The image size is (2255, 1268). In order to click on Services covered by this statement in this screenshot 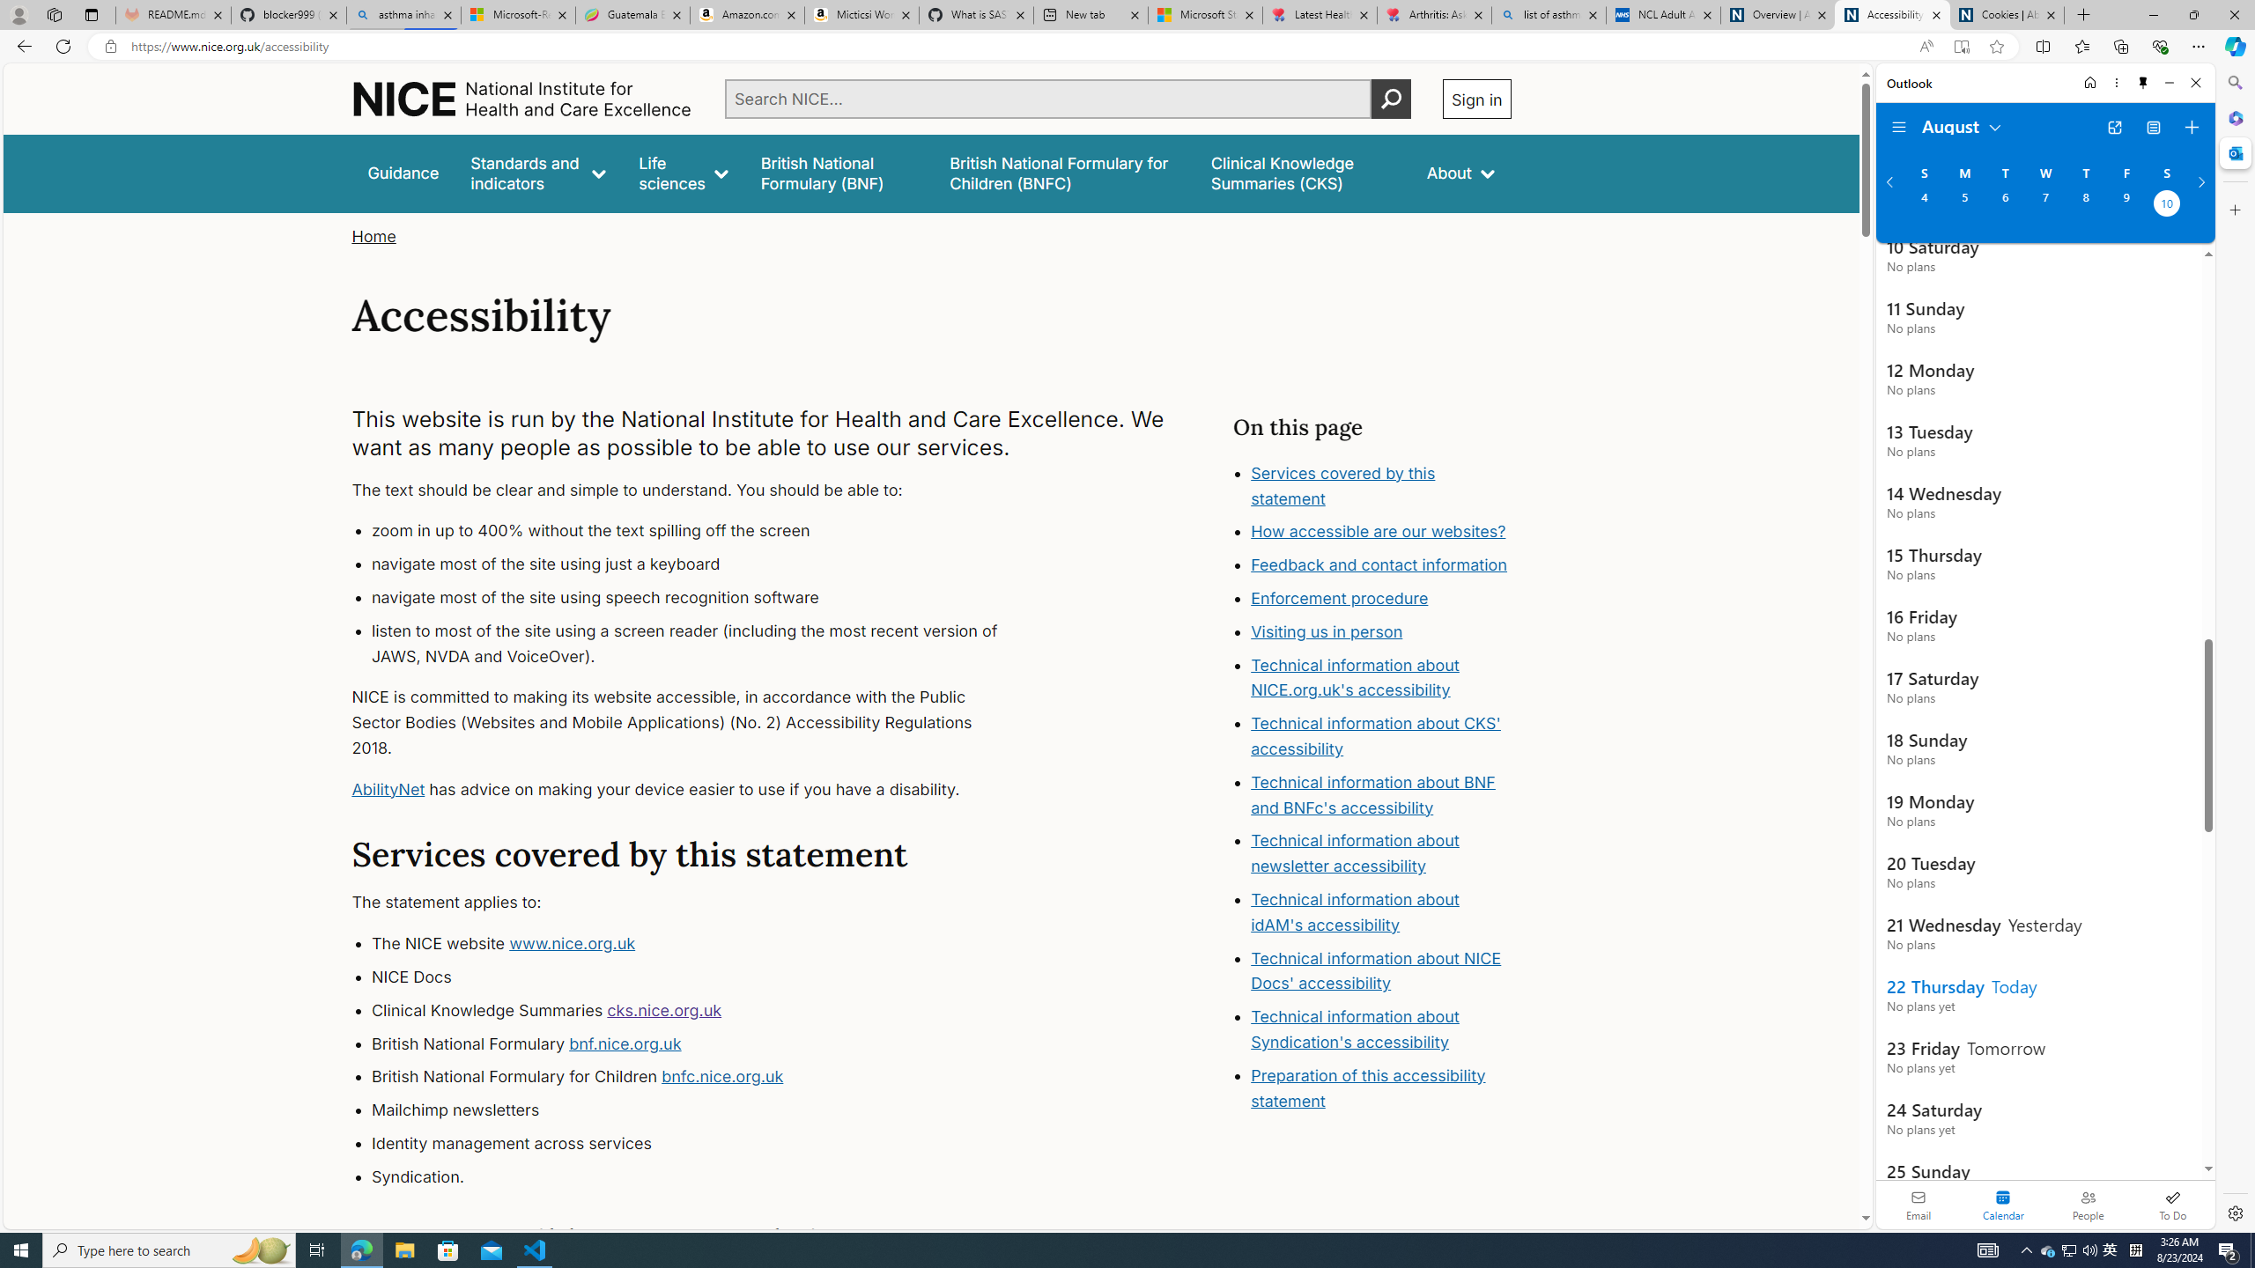, I will do `click(1343, 485)`.